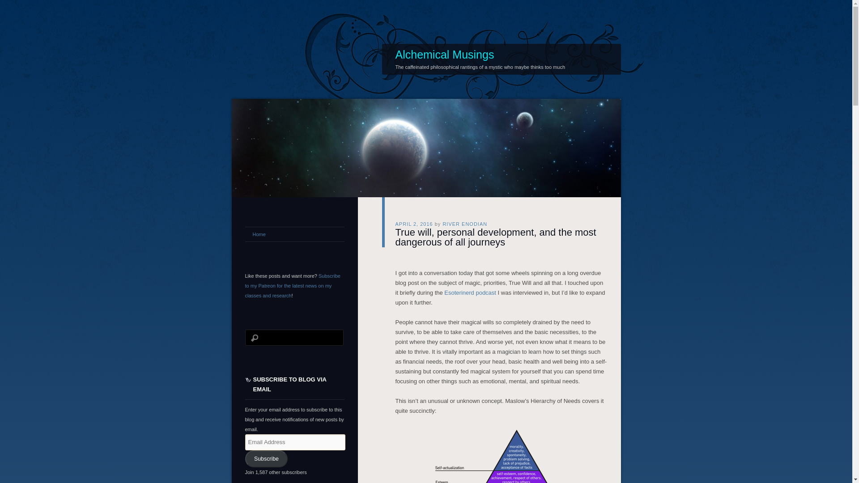  What do you see at coordinates (414, 224) in the screenshot?
I see `2:10 am` at bounding box center [414, 224].